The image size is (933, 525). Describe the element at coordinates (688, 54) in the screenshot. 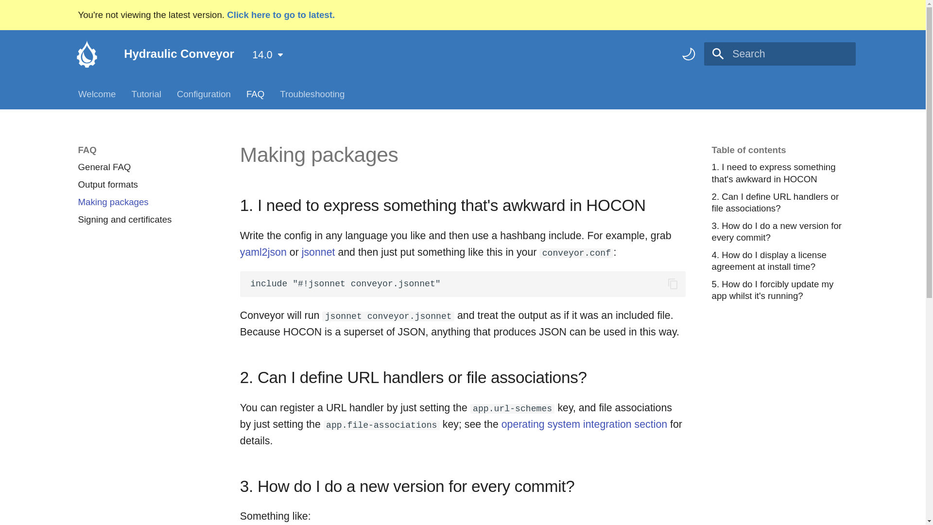

I see `Switch to dark mode` at that location.